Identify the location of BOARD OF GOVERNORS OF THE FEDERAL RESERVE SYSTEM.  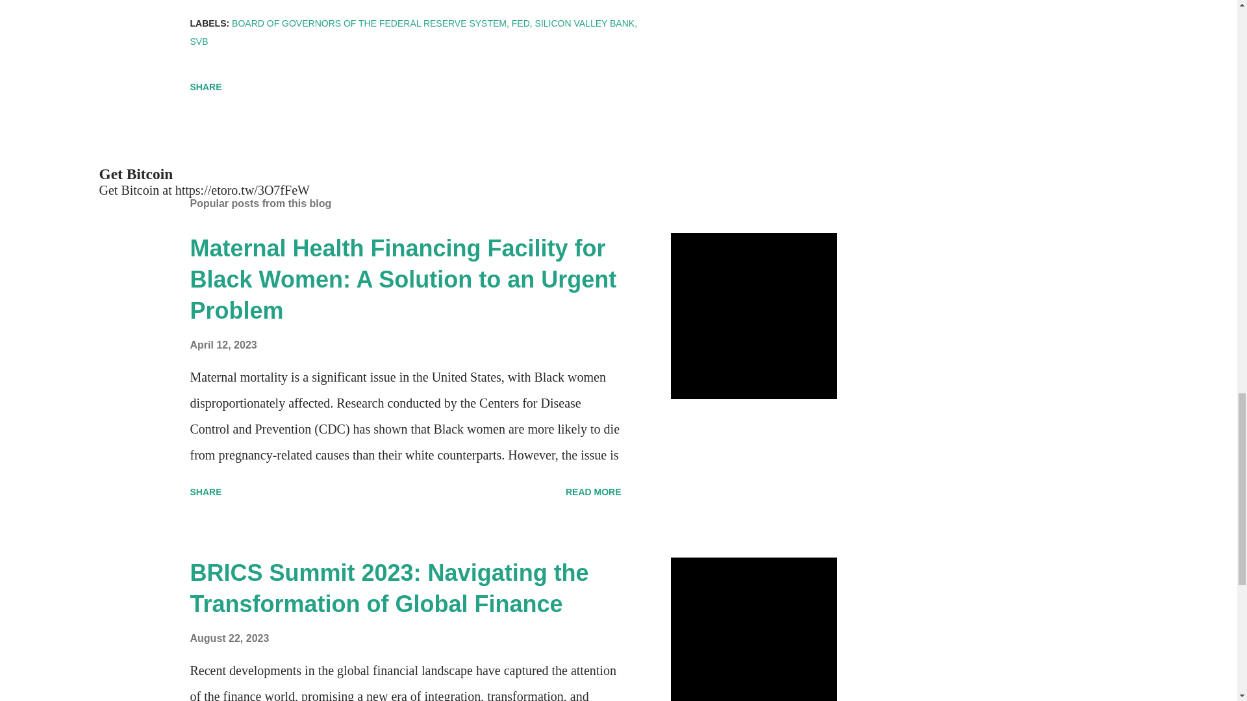
(370, 23).